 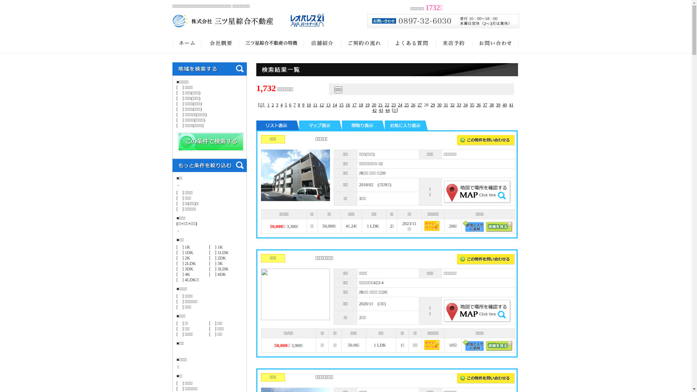 I want to click on 32, so click(x=452, y=105).